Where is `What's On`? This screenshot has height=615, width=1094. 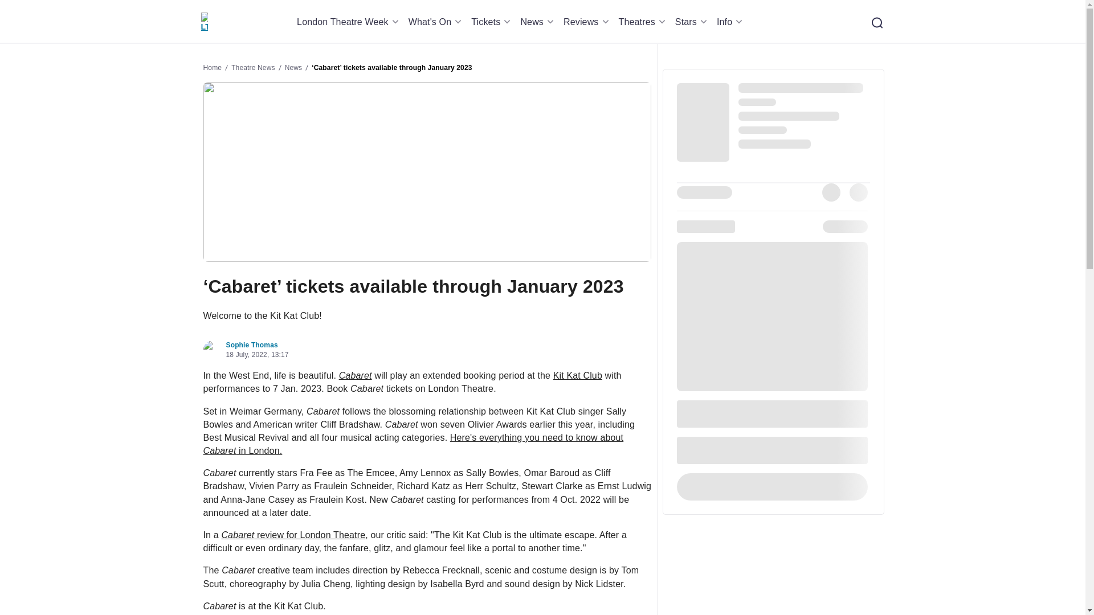 What's On is located at coordinates (436, 22).